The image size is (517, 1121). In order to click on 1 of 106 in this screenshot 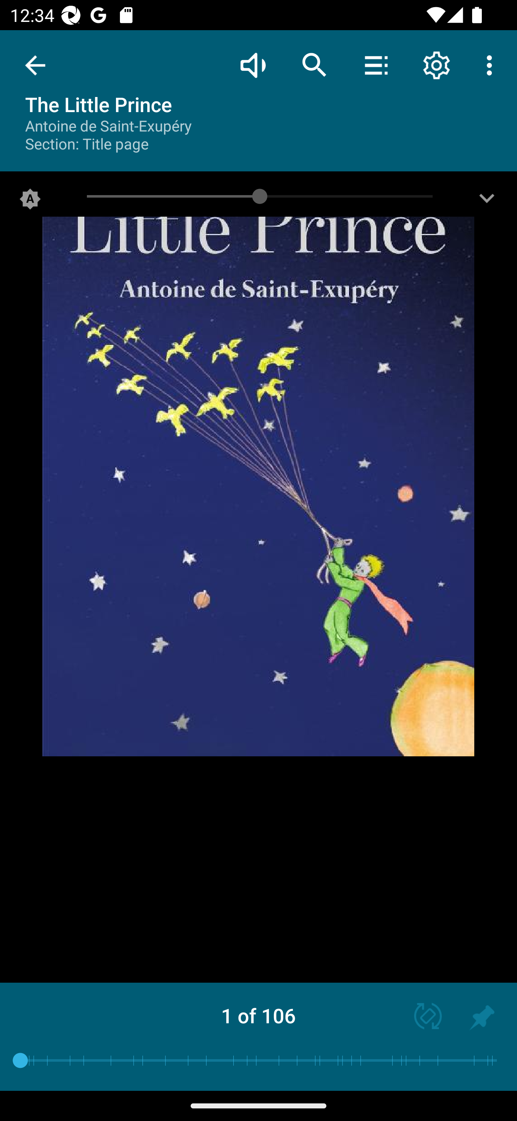, I will do `click(258, 1015)`.